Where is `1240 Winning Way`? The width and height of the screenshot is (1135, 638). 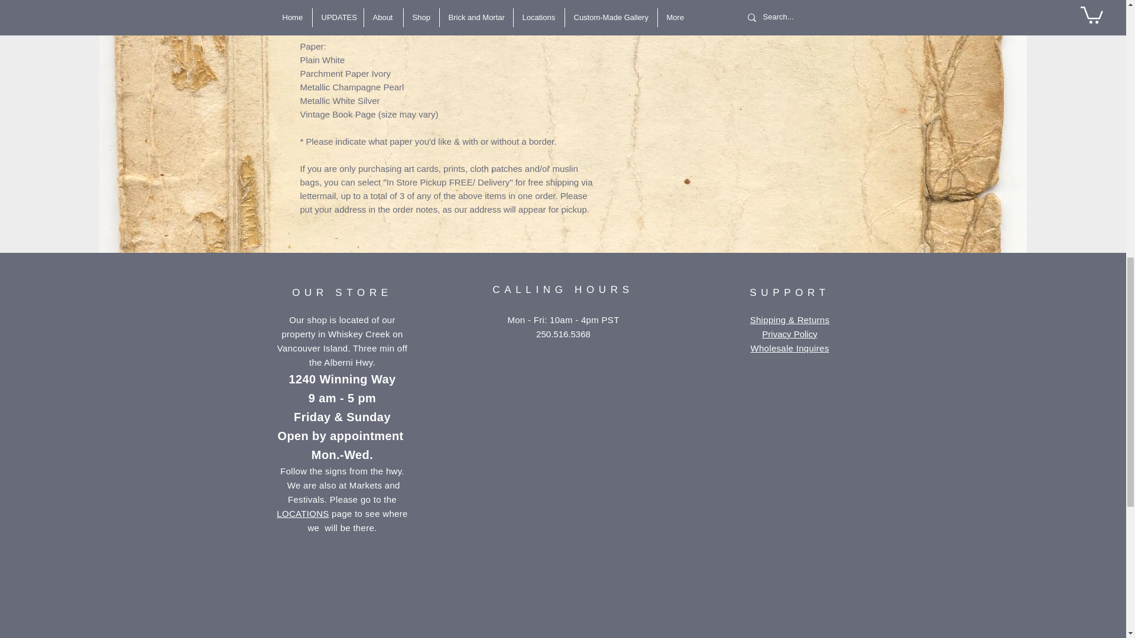
1240 Winning Way is located at coordinates (342, 379).